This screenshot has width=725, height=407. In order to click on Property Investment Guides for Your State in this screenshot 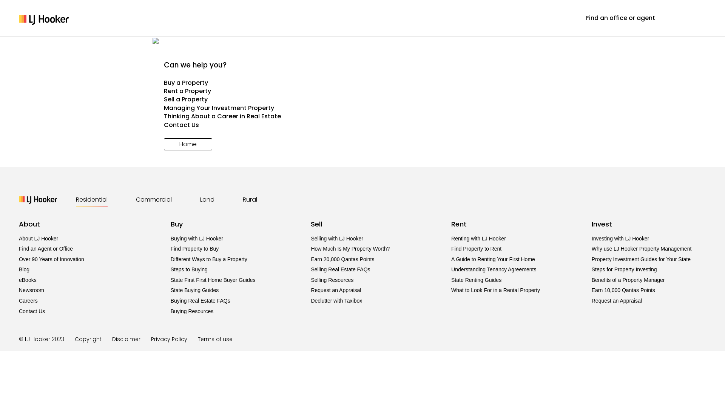, I will do `click(641, 259)`.